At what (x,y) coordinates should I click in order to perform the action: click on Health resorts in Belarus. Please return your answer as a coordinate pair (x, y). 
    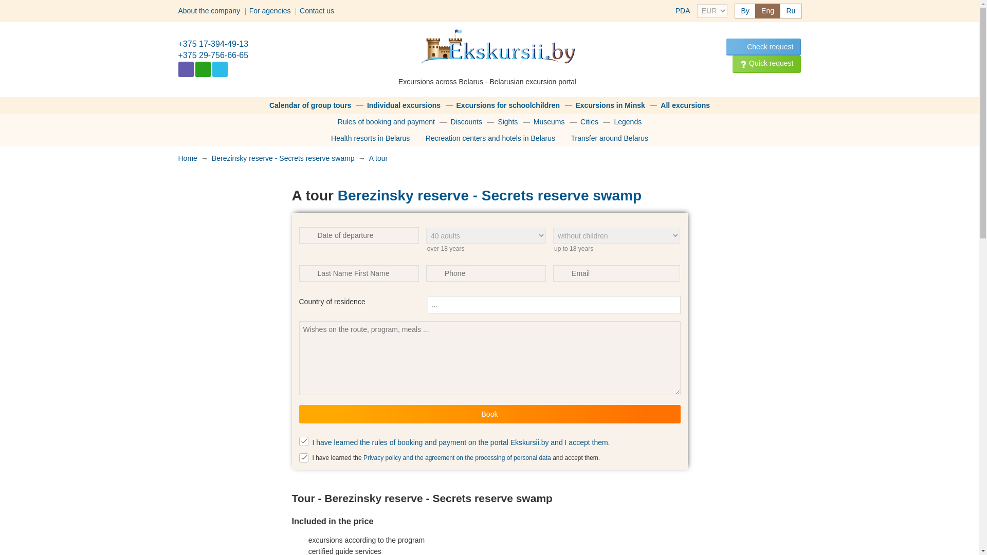
    Looking at the image, I should click on (370, 138).